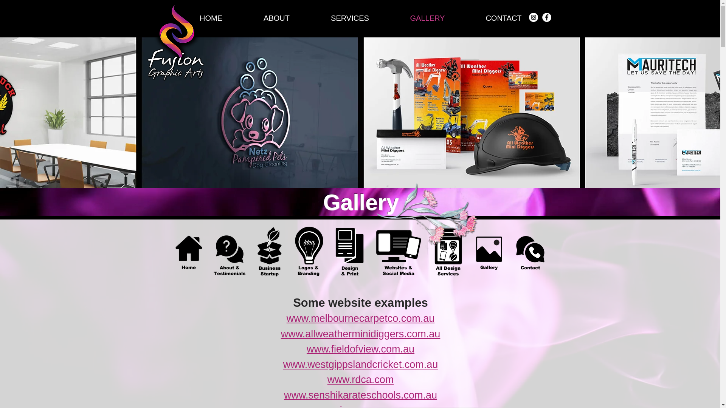 This screenshot has width=726, height=408. Describe the element at coordinates (427, 18) in the screenshot. I see `GALLERY` at that location.